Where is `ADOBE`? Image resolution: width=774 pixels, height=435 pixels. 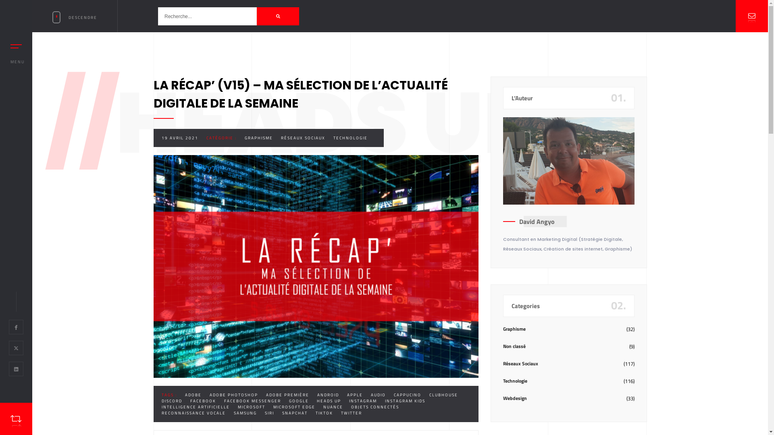
ADOBE is located at coordinates (193, 395).